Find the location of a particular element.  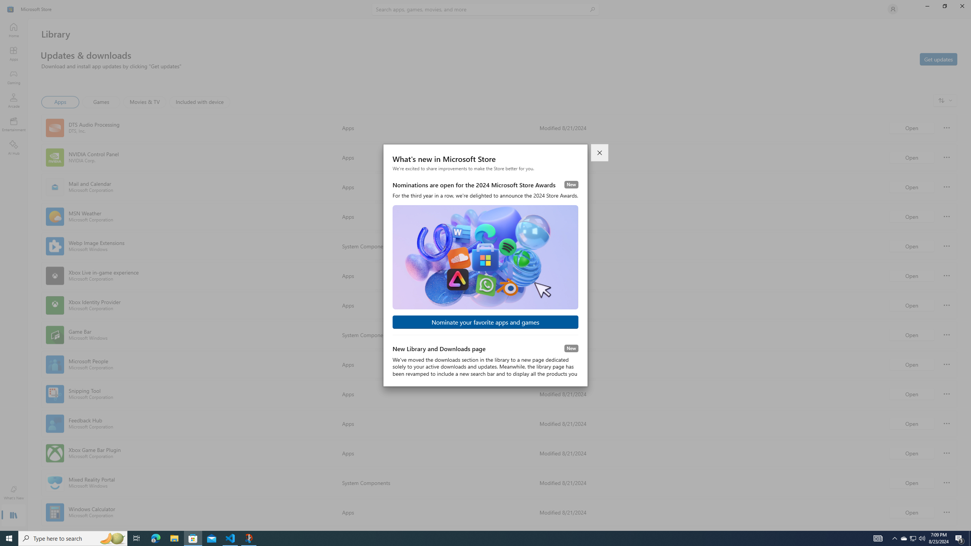

AI Hub is located at coordinates (14, 147).